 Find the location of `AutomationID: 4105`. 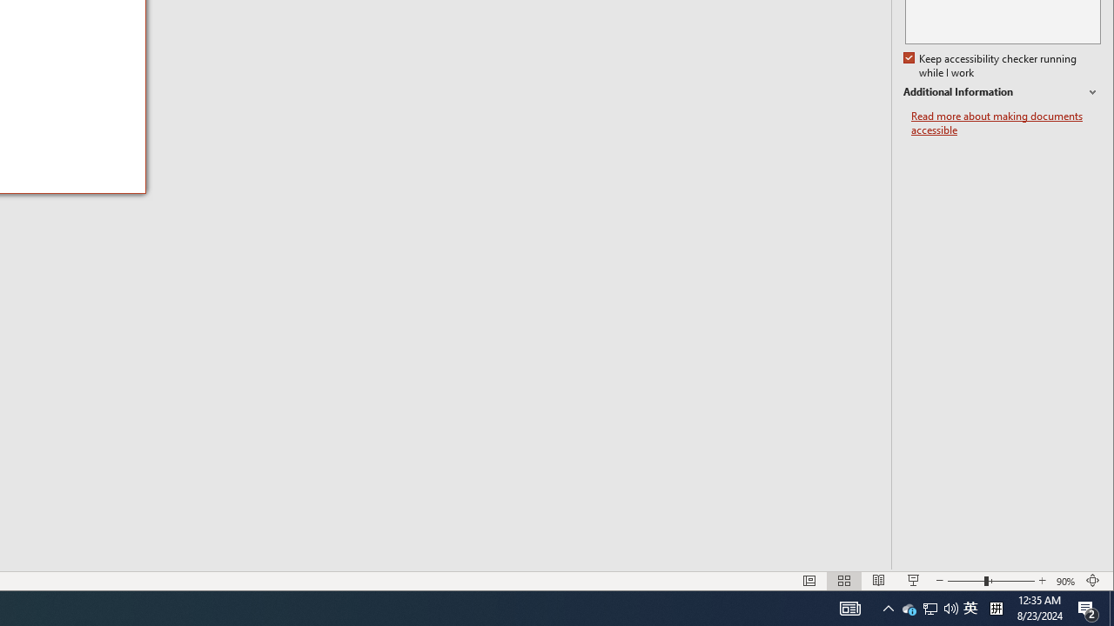

AutomationID: 4105 is located at coordinates (888, 609).